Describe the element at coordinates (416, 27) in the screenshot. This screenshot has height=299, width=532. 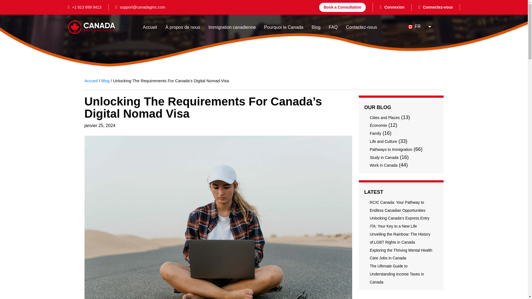
I see `French` at that location.